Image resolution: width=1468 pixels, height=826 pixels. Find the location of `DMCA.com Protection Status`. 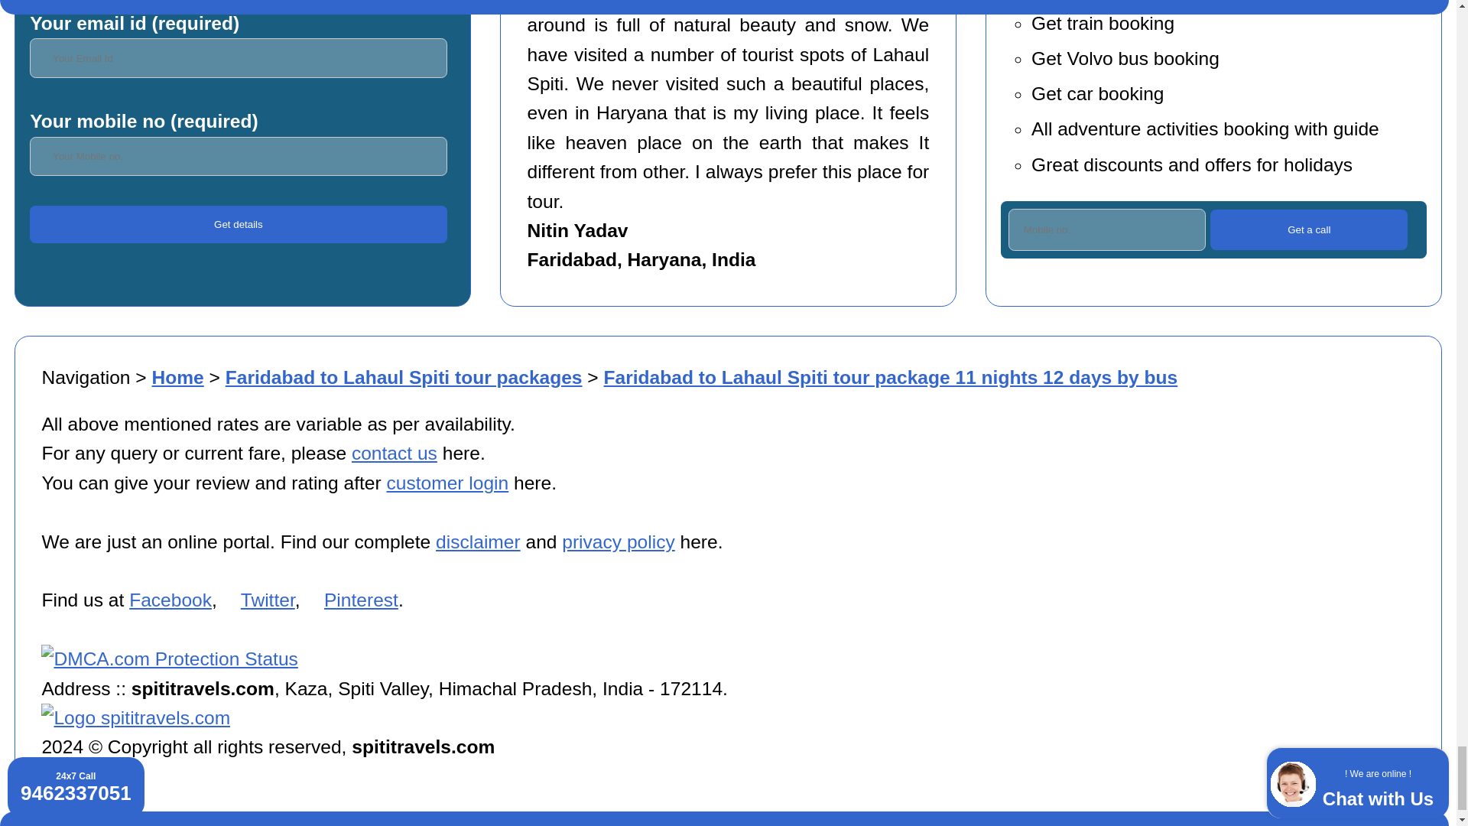

DMCA.com Protection Status is located at coordinates (169, 658).